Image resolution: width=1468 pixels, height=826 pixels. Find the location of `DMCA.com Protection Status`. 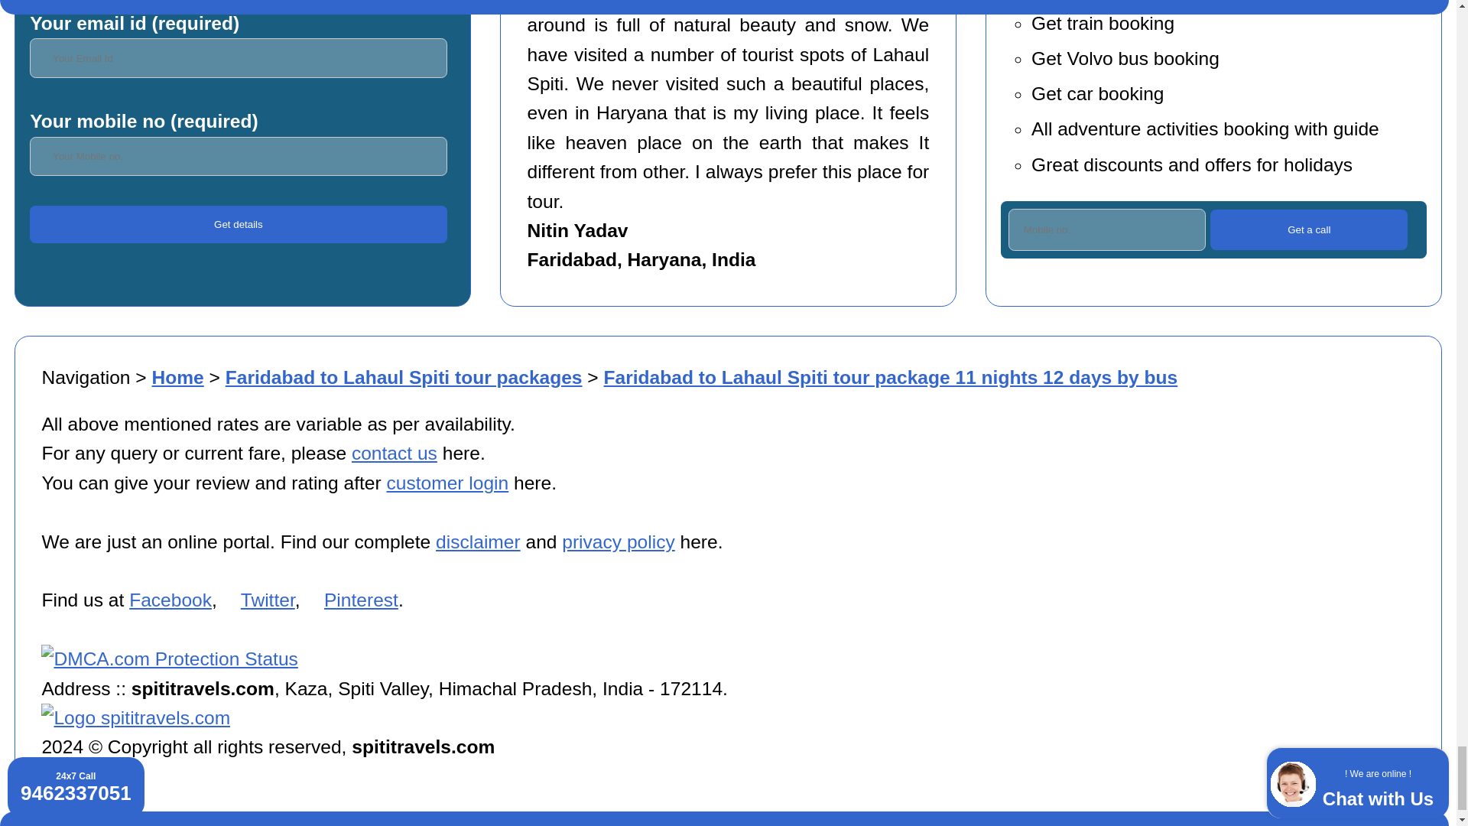

DMCA.com Protection Status is located at coordinates (169, 658).